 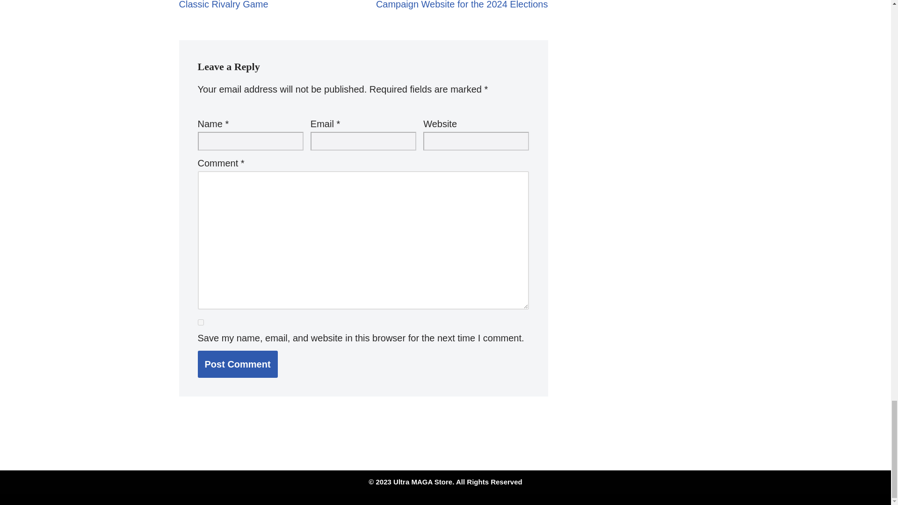 I want to click on yes, so click(x=200, y=322).